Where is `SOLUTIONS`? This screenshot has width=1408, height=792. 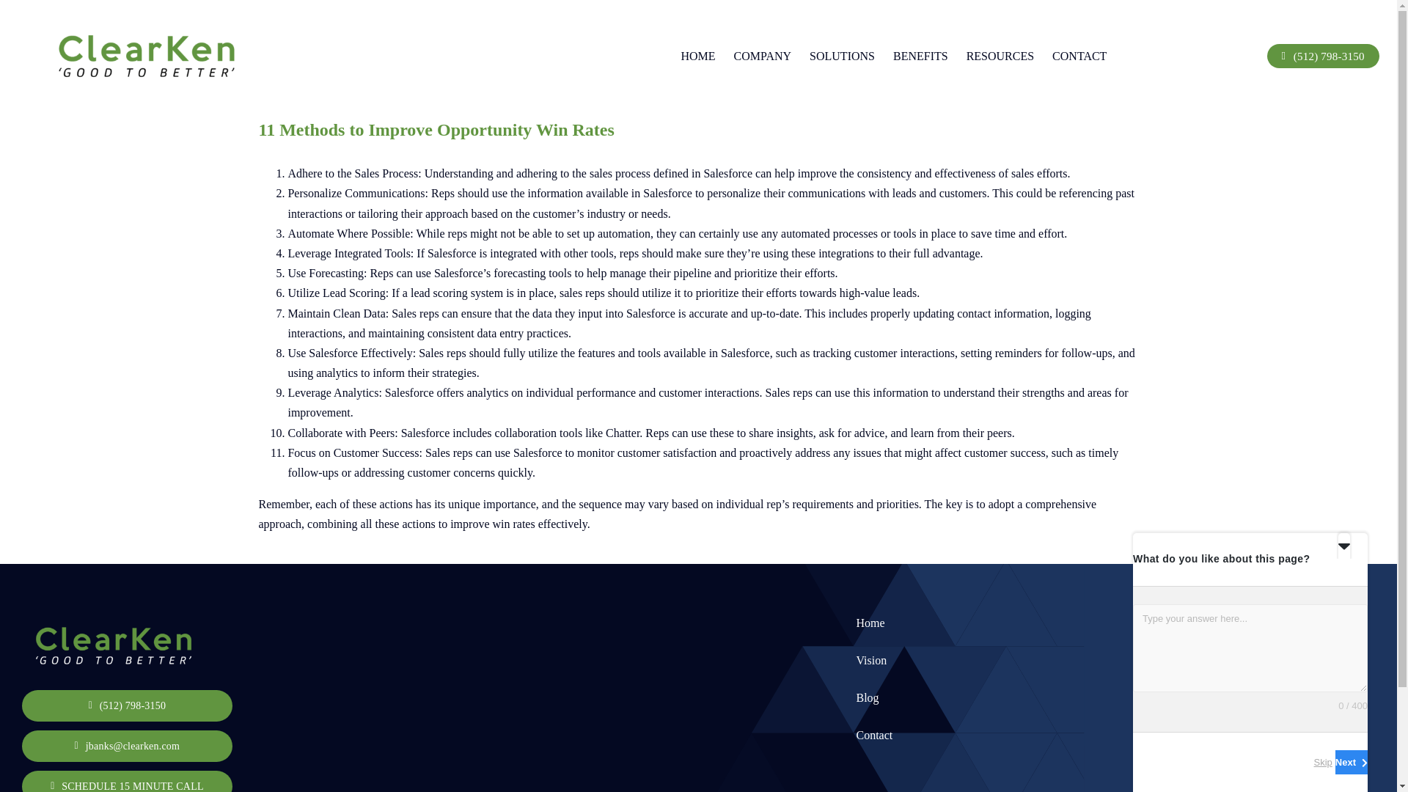 SOLUTIONS is located at coordinates (842, 56).